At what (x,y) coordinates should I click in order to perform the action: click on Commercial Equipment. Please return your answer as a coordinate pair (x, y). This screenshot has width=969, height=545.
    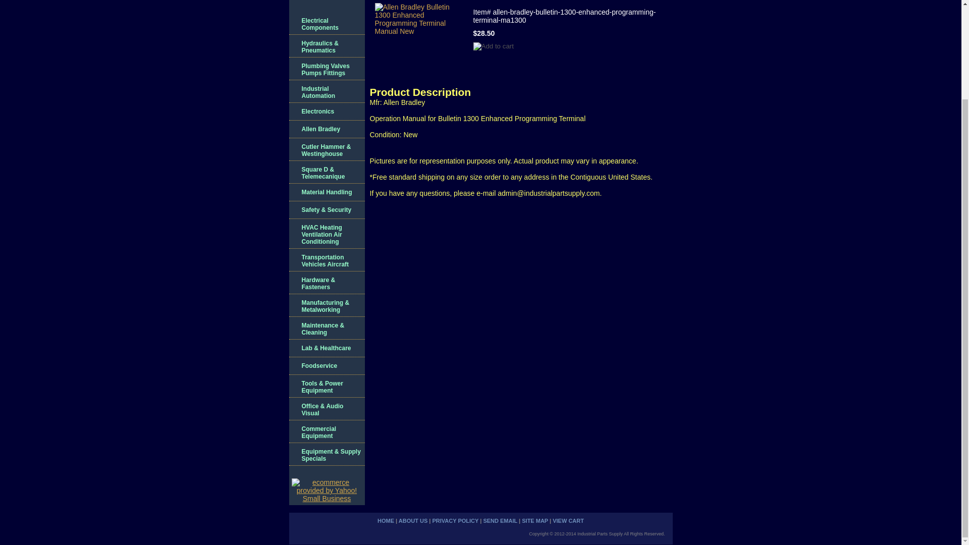
    Looking at the image, I should click on (326, 431).